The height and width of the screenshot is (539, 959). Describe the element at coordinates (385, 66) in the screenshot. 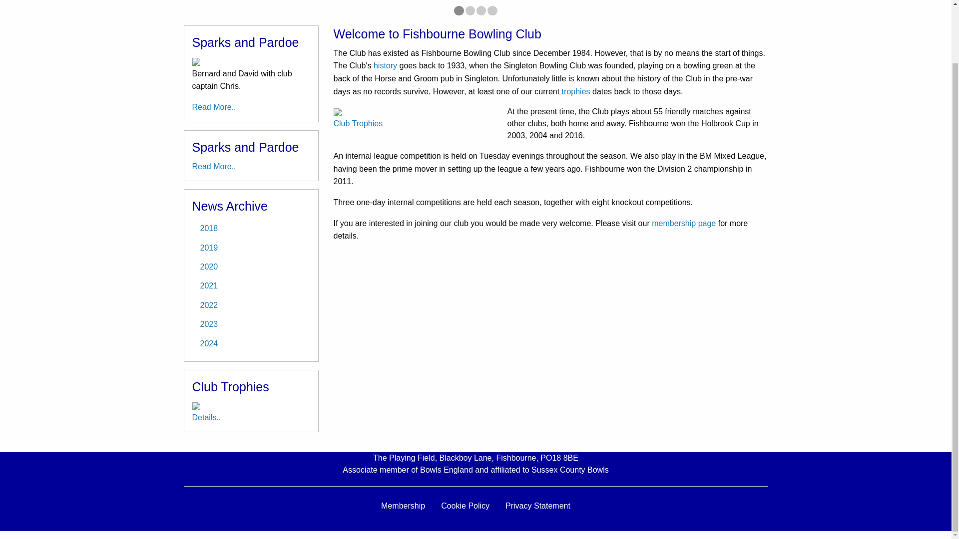

I see `history` at that location.